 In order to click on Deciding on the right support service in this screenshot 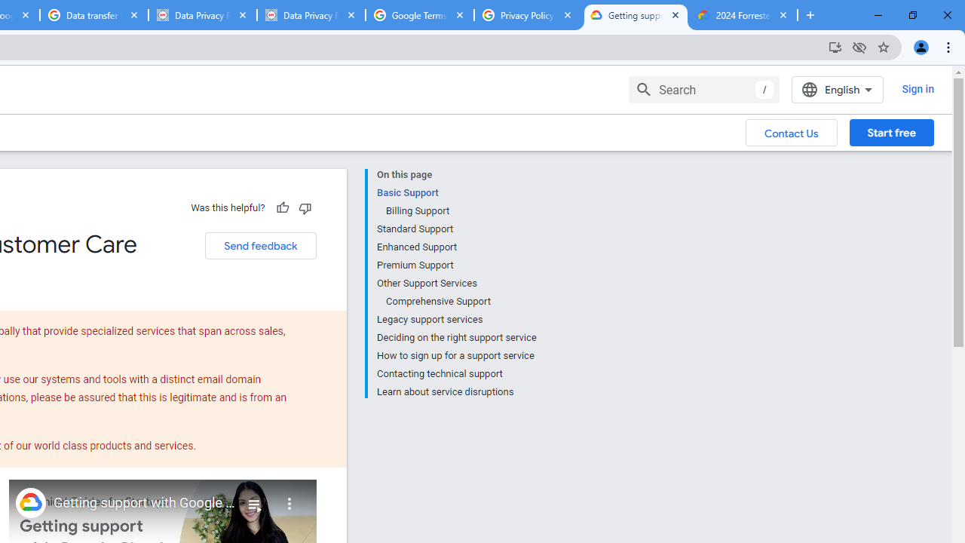, I will do `click(456, 338)`.